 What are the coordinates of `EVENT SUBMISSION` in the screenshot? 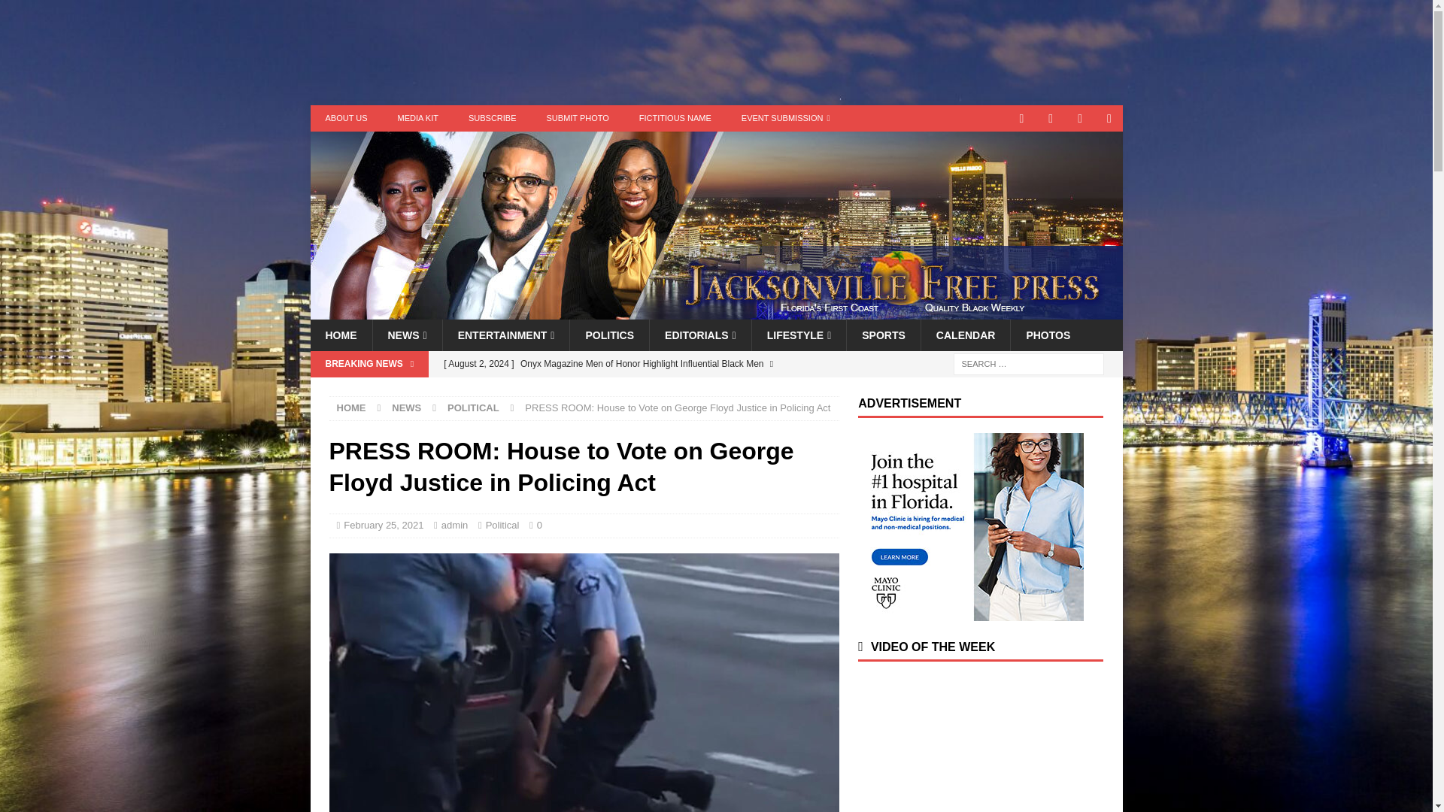 It's located at (785, 118).